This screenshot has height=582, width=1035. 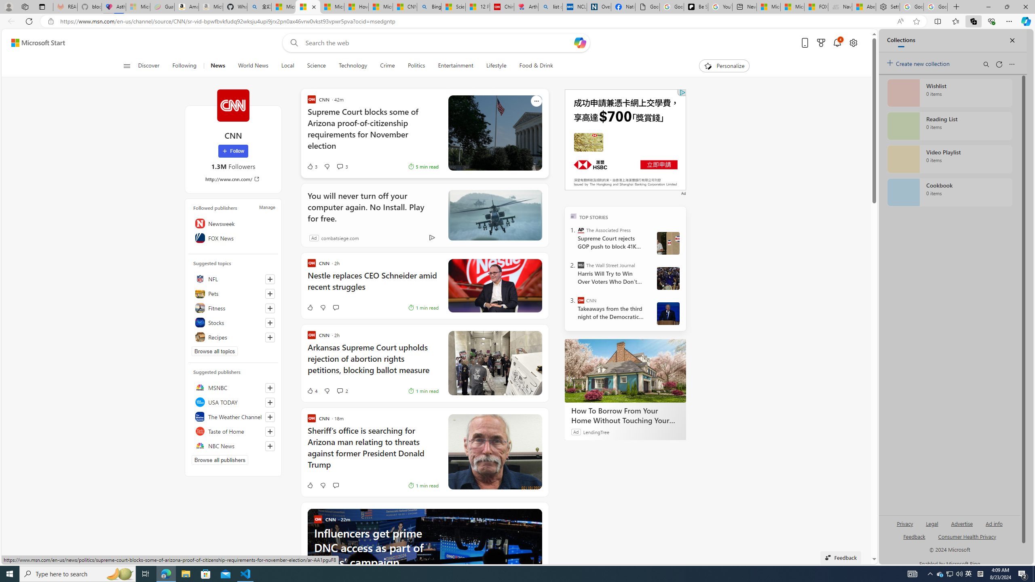 What do you see at coordinates (526, 7) in the screenshot?
I see `Arthritis: Ask Health Professionals` at bounding box center [526, 7].